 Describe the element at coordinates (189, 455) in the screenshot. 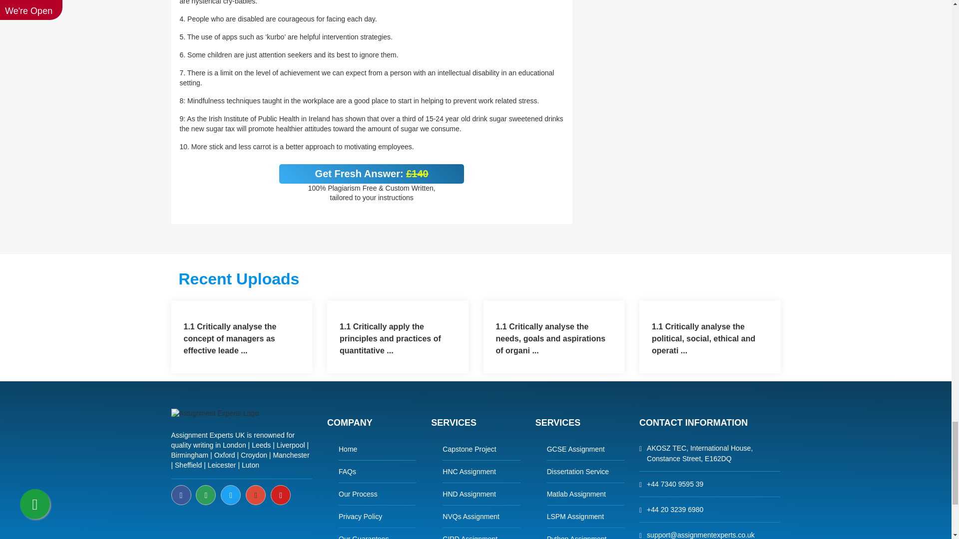

I see `Birmingham` at that location.